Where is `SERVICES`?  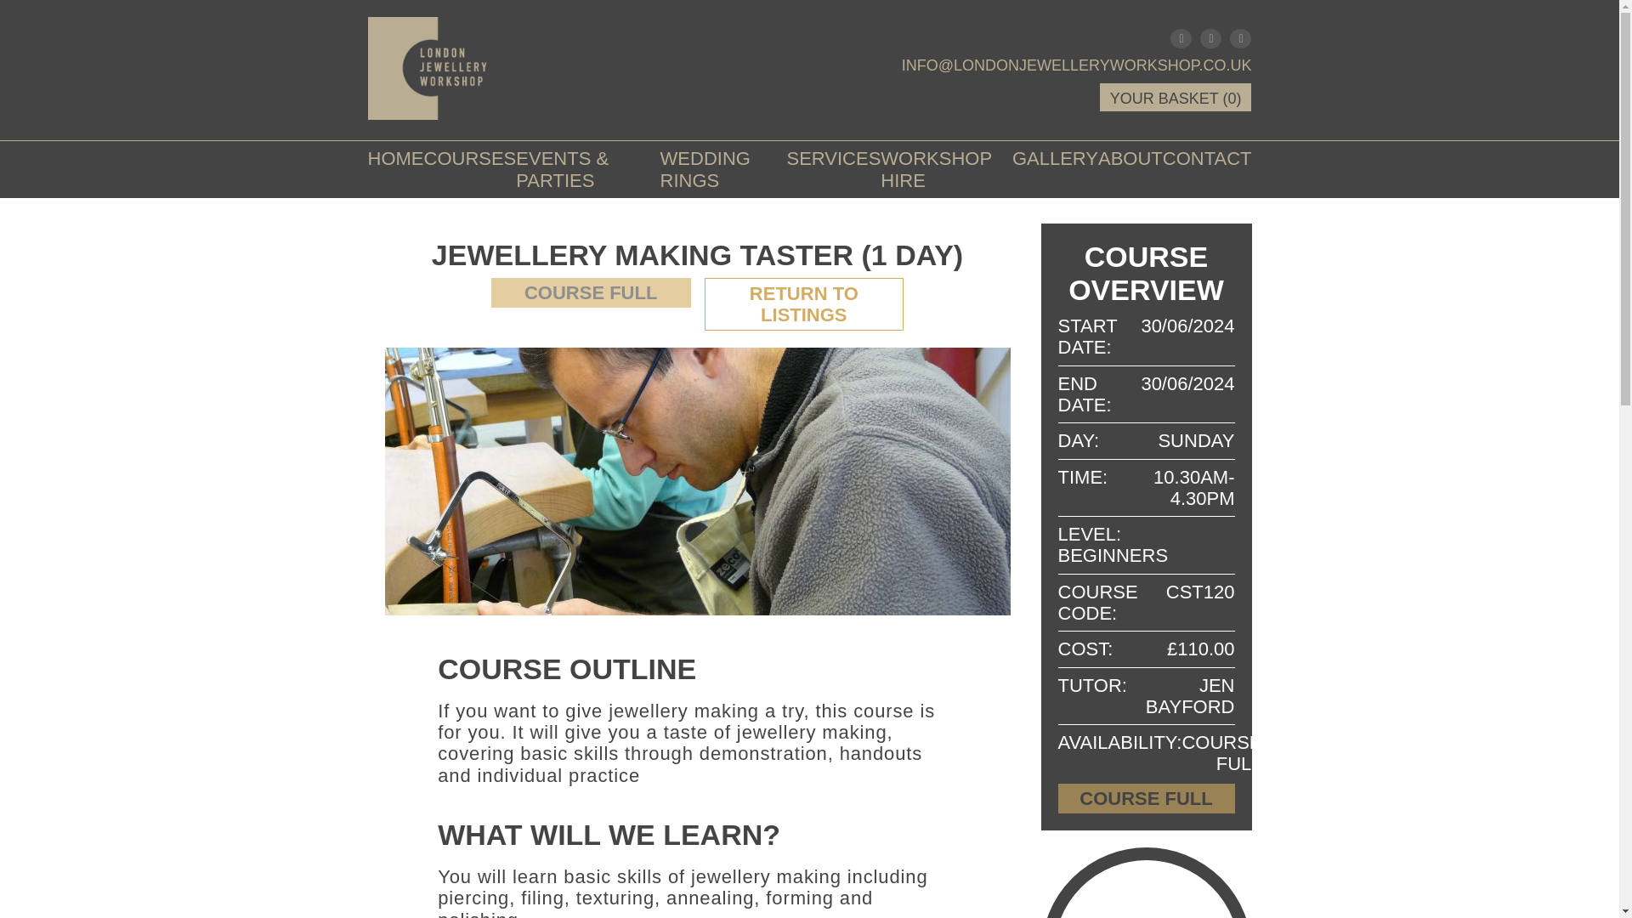
SERVICES is located at coordinates (833, 158).